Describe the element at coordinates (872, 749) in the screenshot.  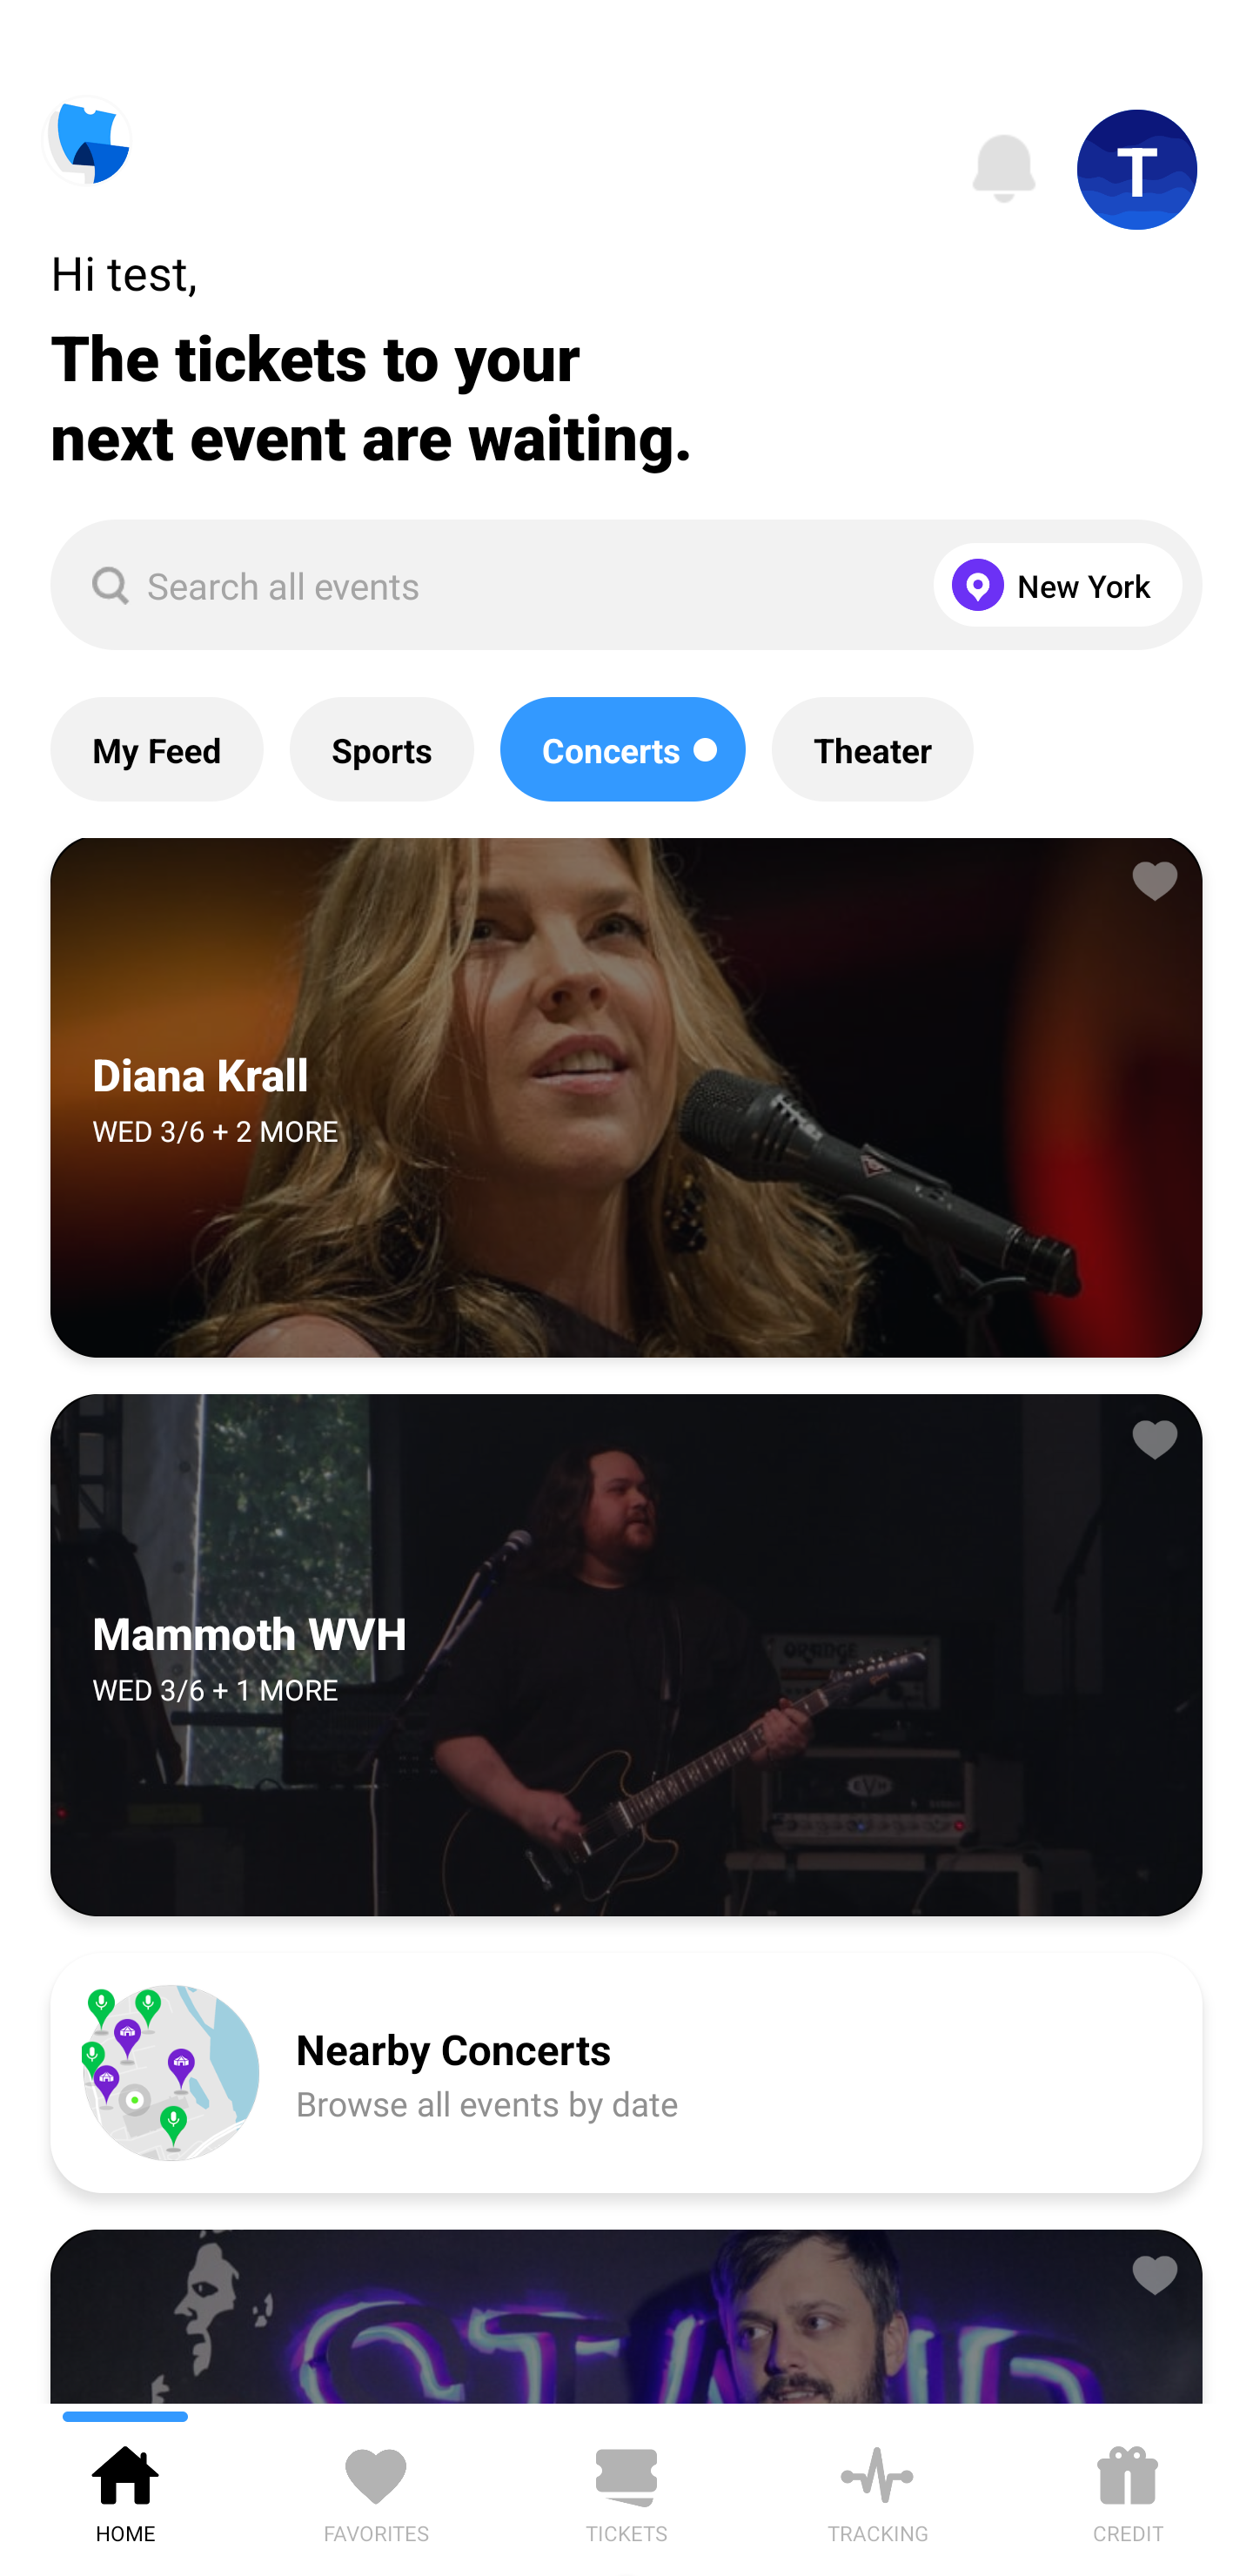
I see `Theater` at that location.